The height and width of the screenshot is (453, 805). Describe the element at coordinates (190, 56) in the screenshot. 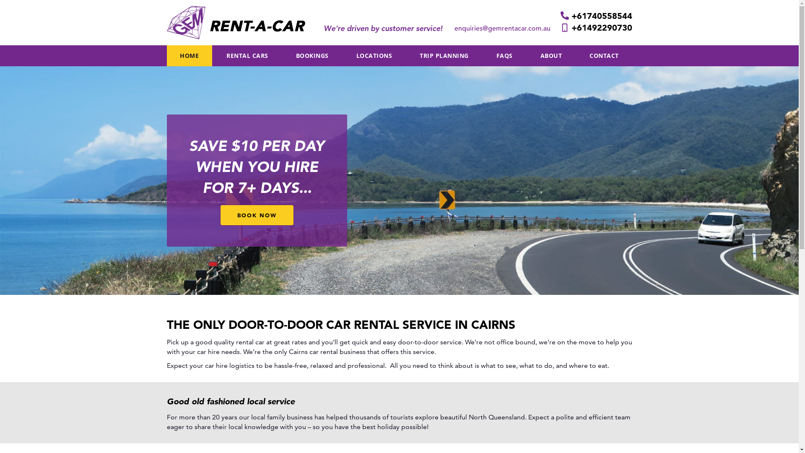

I see `HOME` at that location.